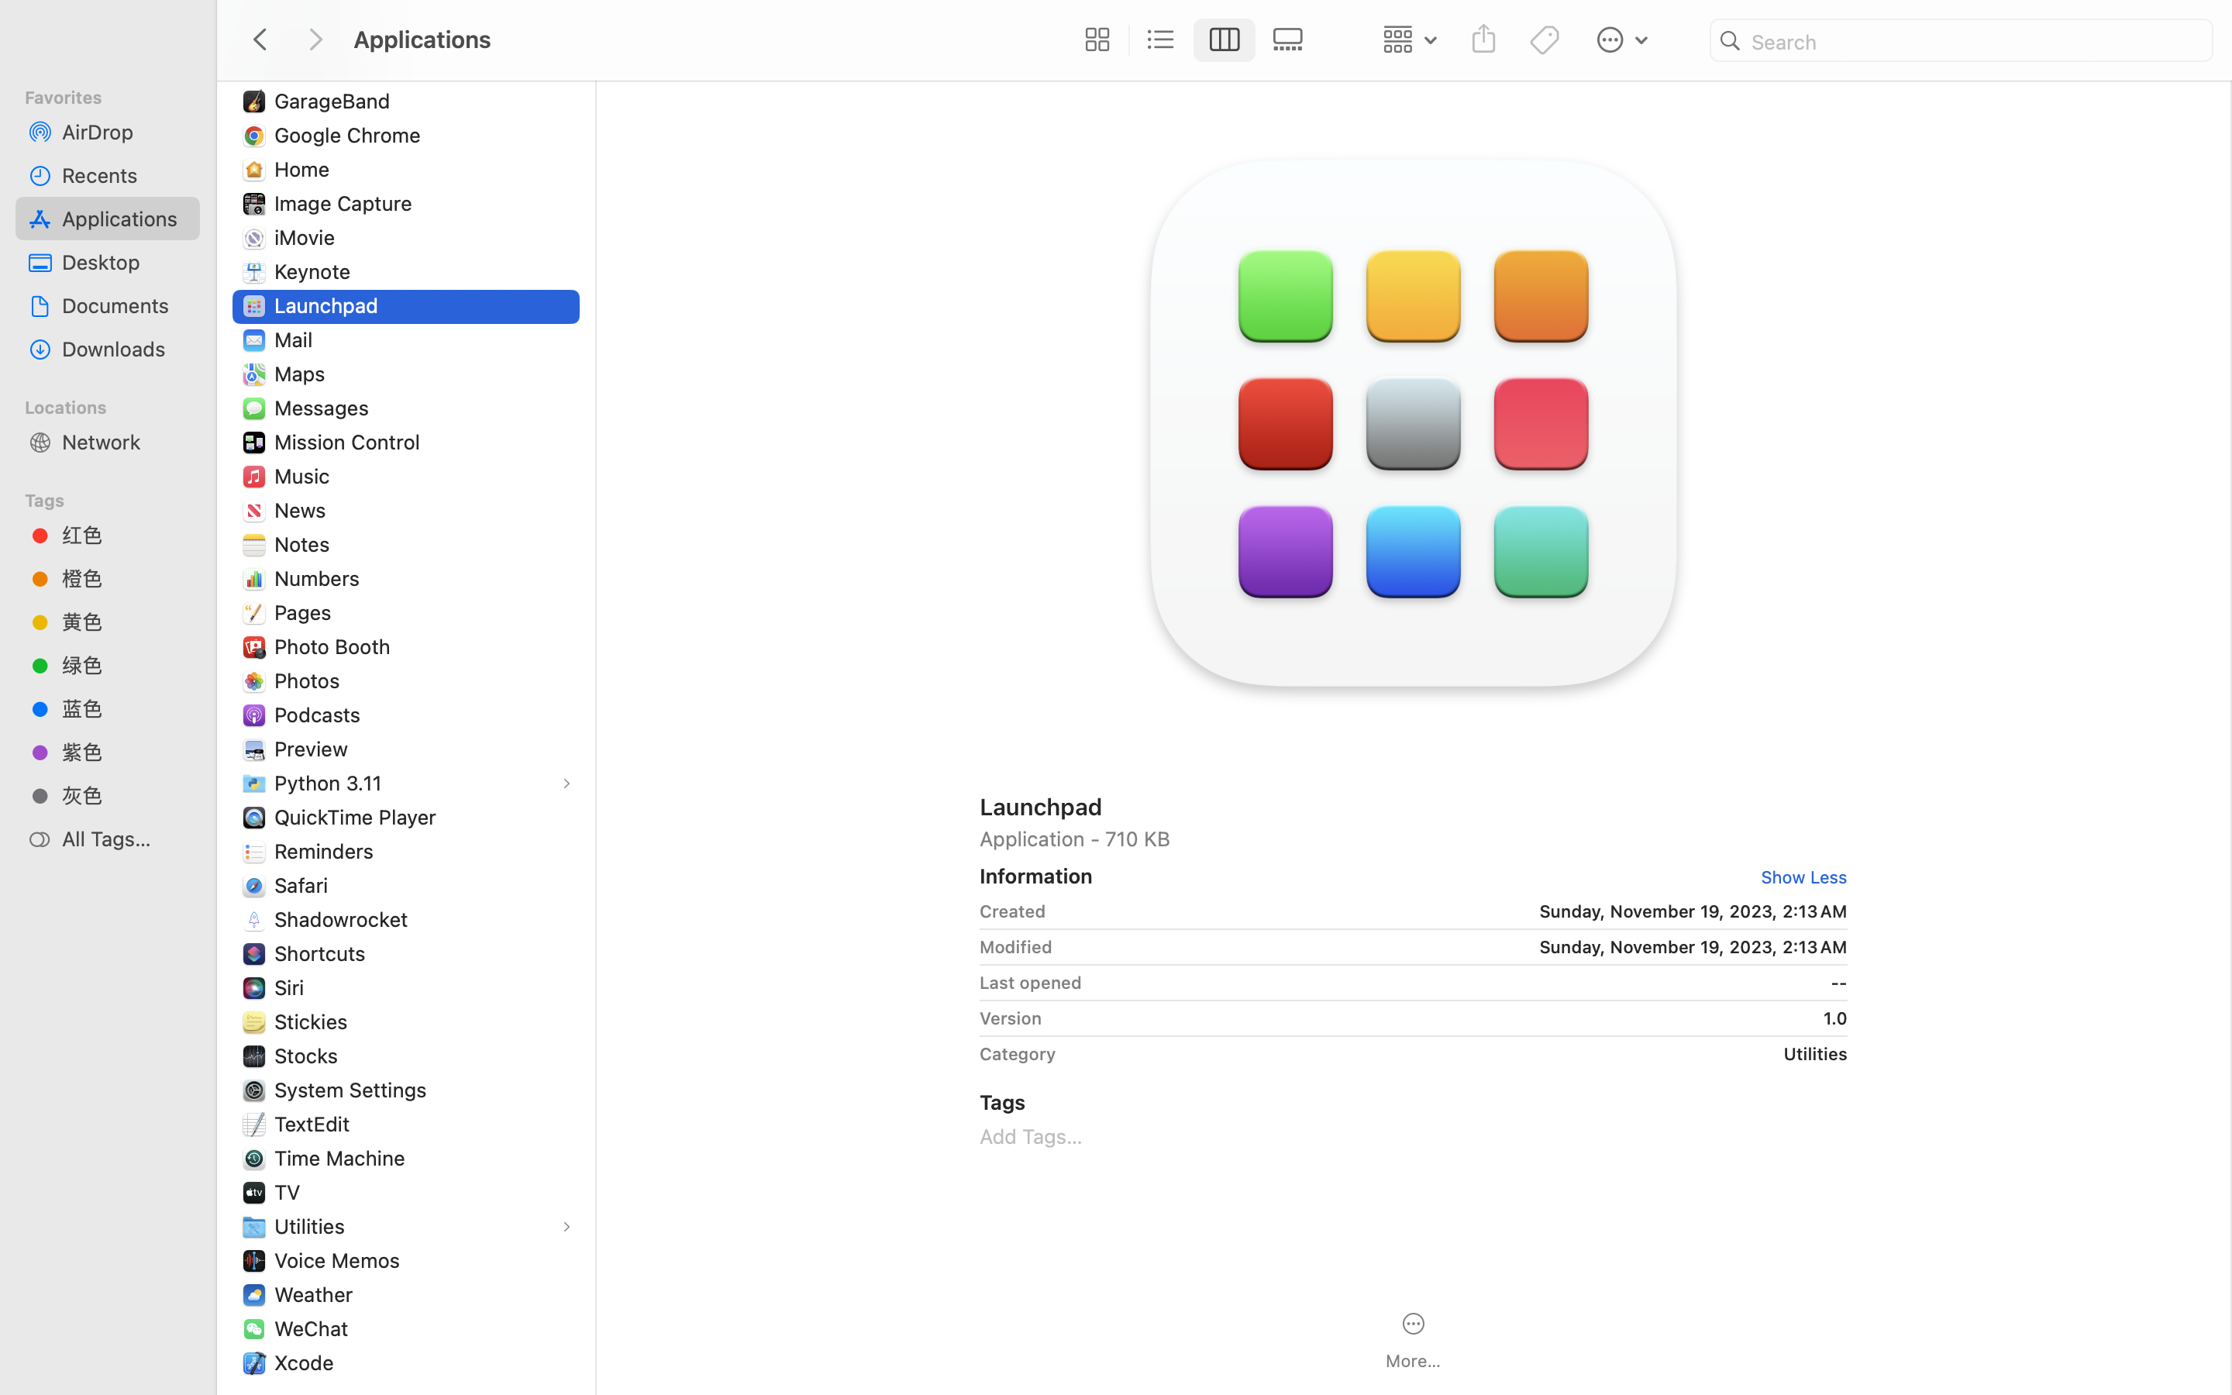 Image resolution: width=2232 pixels, height=1395 pixels. Describe the element at coordinates (305, 476) in the screenshot. I see `Music` at that location.